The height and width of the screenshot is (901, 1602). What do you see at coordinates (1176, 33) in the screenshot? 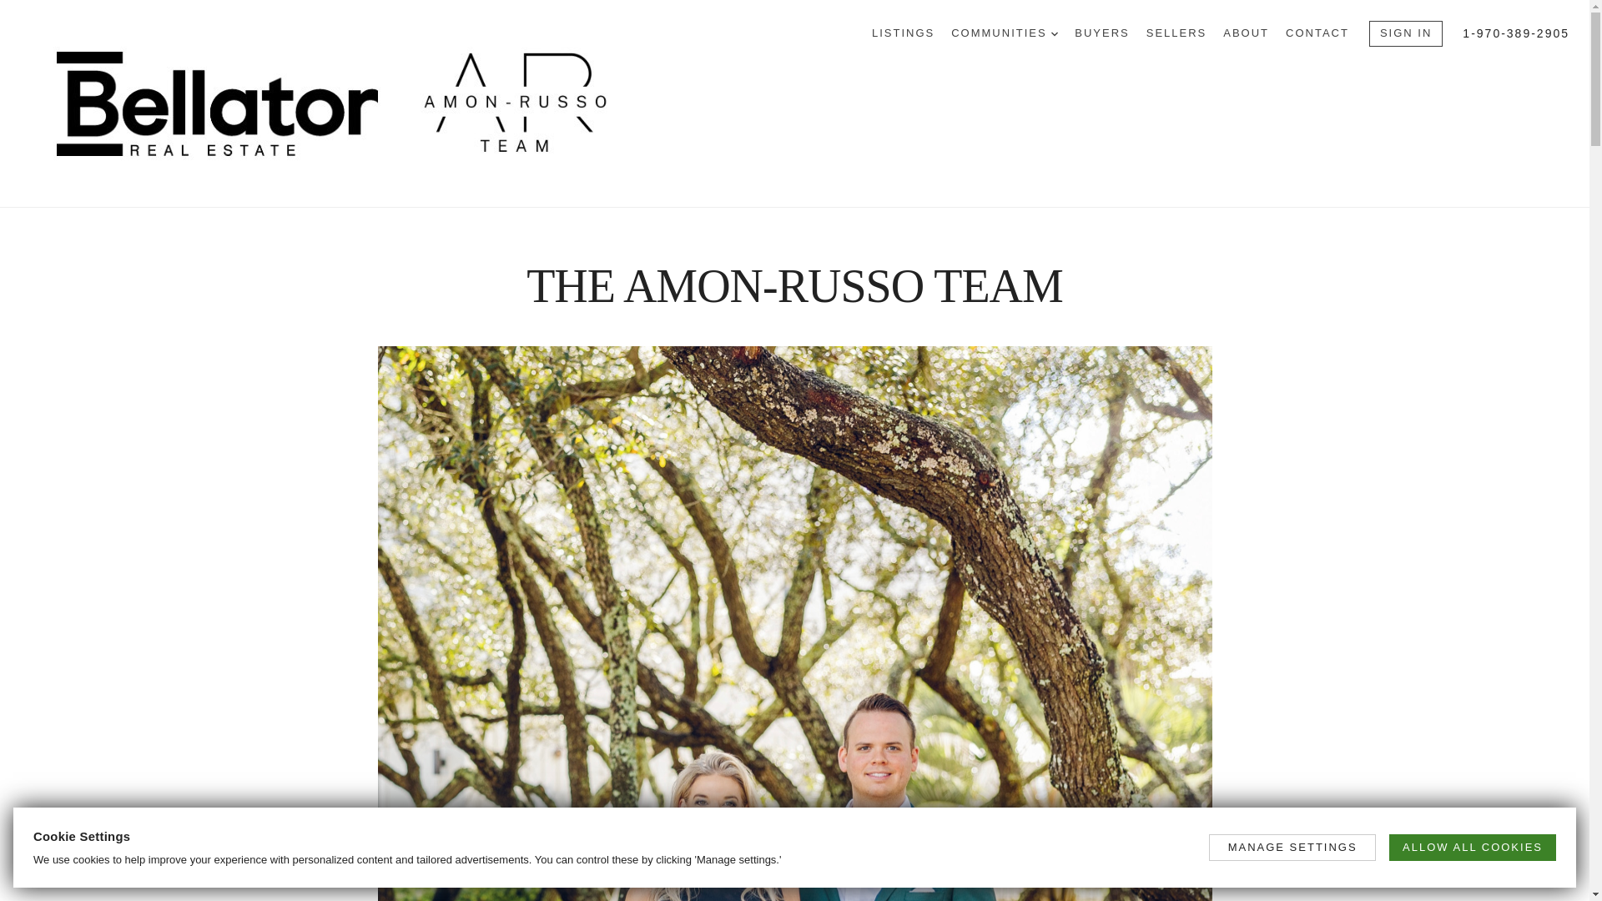
I see `SELLERS` at bounding box center [1176, 33].